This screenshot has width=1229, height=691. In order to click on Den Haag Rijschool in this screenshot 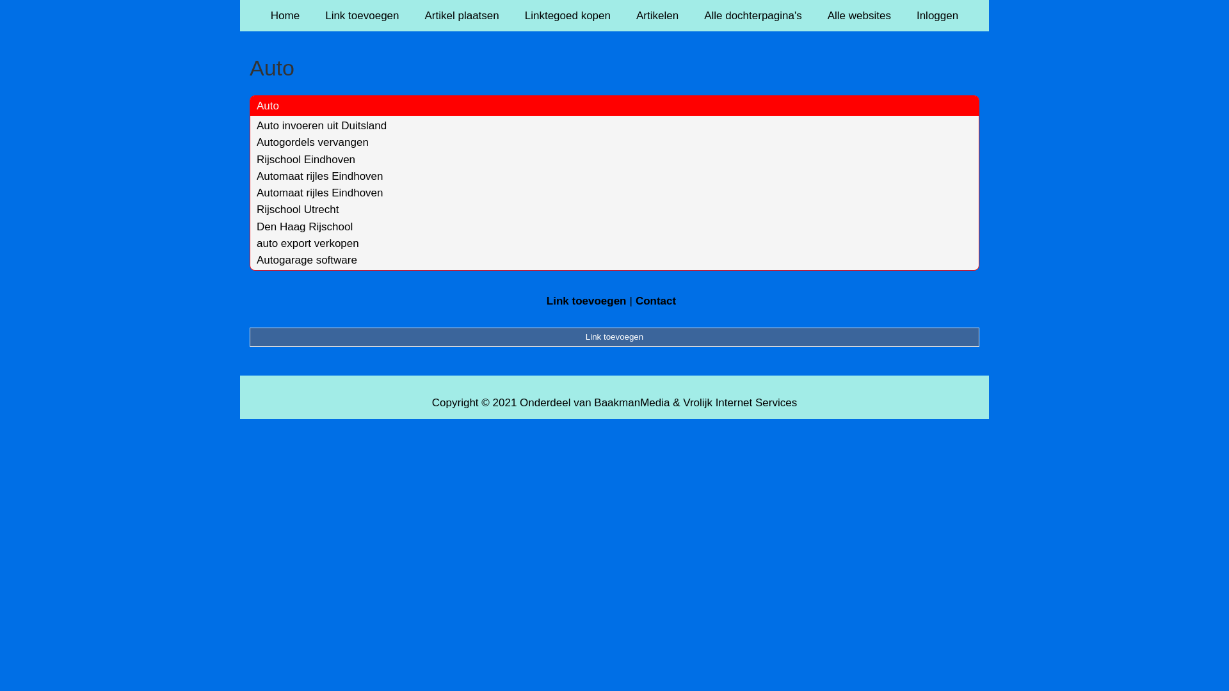, I will do `click(305, 226)`.